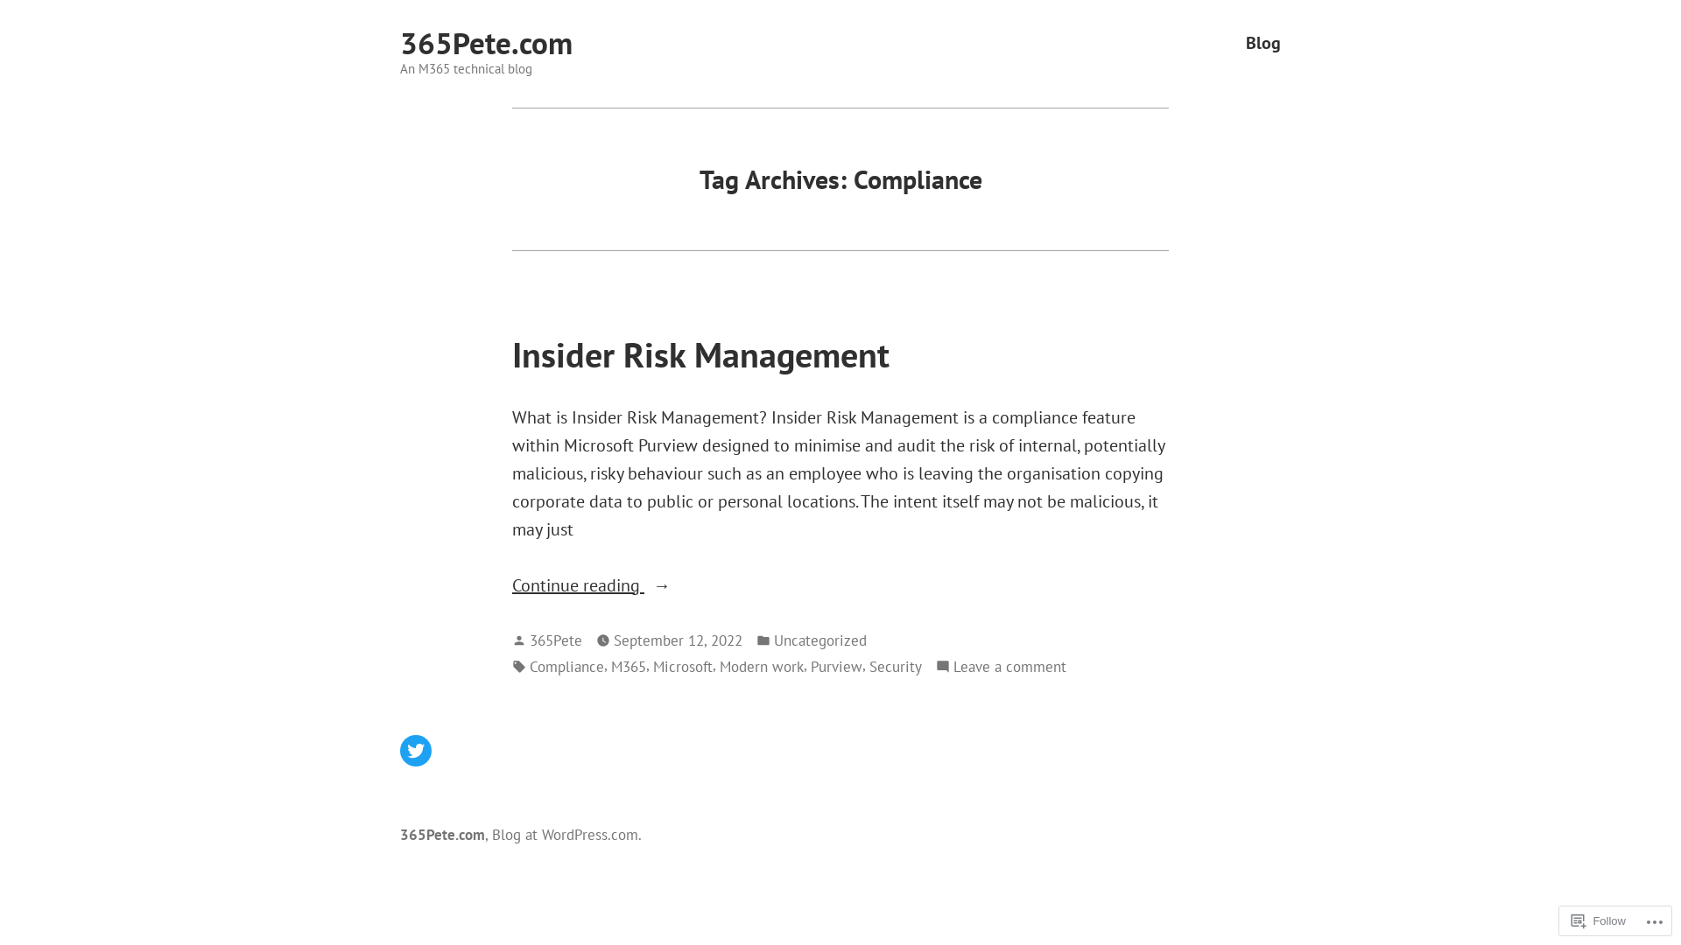 The width and height of the screenshot is (1681, 945). Describe the element at coordinates (683, 667) in the screenshot. I see `Microsoft` at that location.